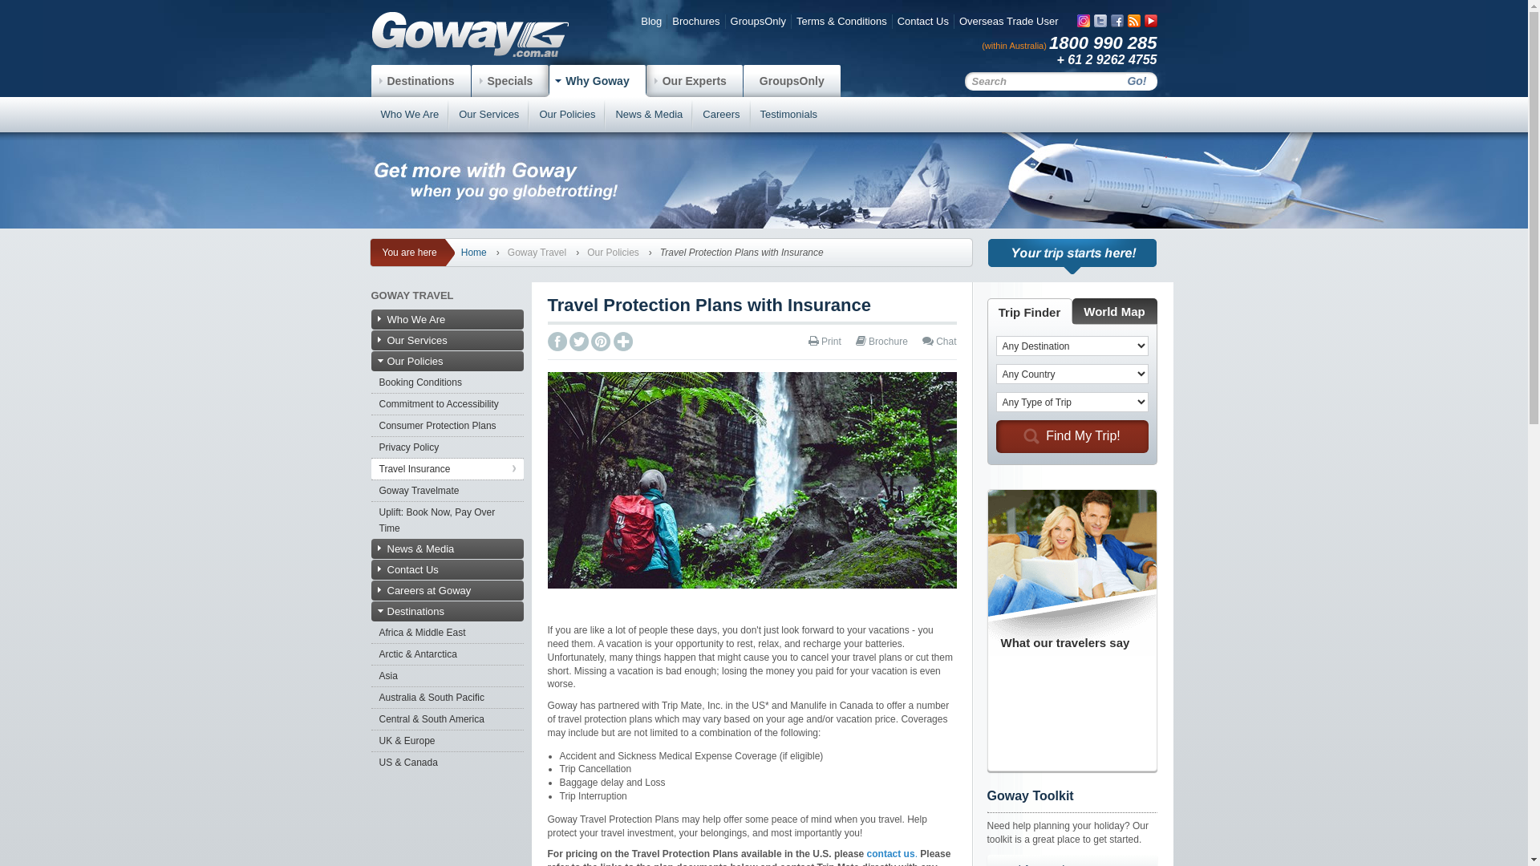 The width and height of the screenshot is (1540, 866). Describe the element at coordinates (1134, 21) in the screenshot. I see `rss` at that location.